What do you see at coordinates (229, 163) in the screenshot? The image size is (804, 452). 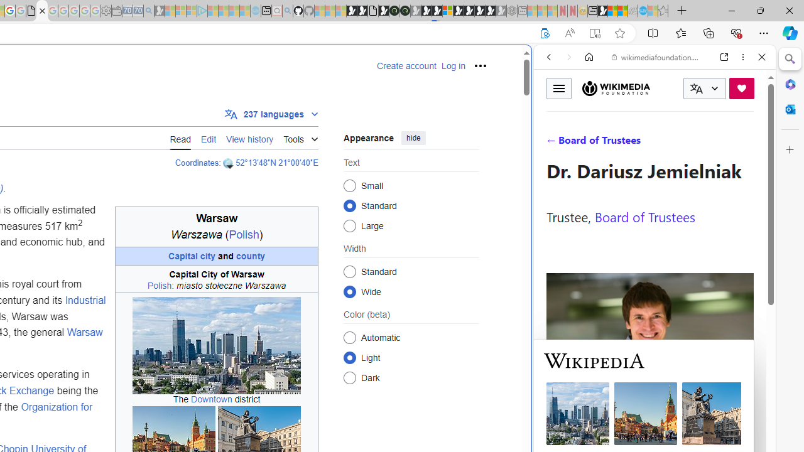 I see `Show location on an interactive map` at bounding box center [229, 163].